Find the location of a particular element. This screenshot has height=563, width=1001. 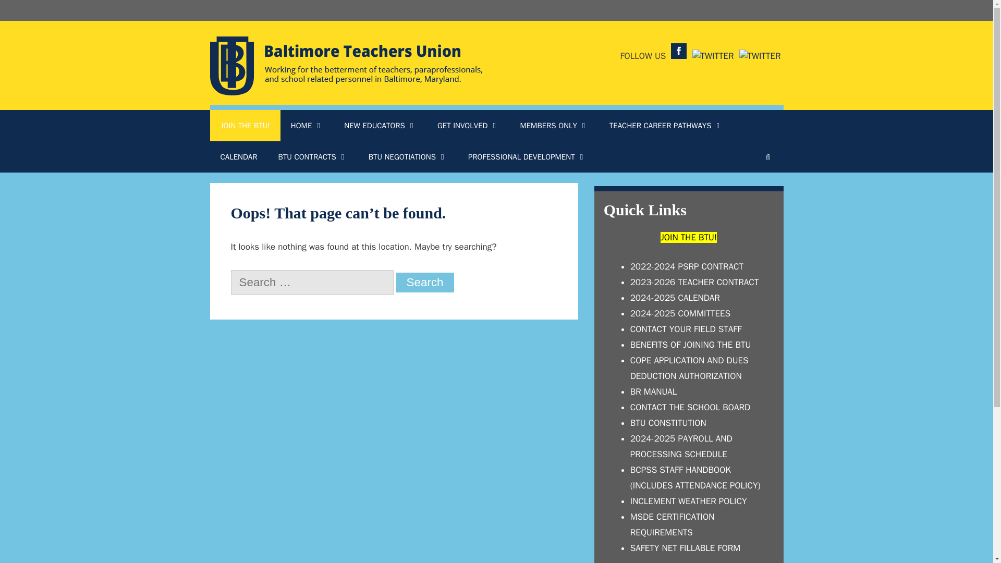

HOME is located at coordinates (307, 125).